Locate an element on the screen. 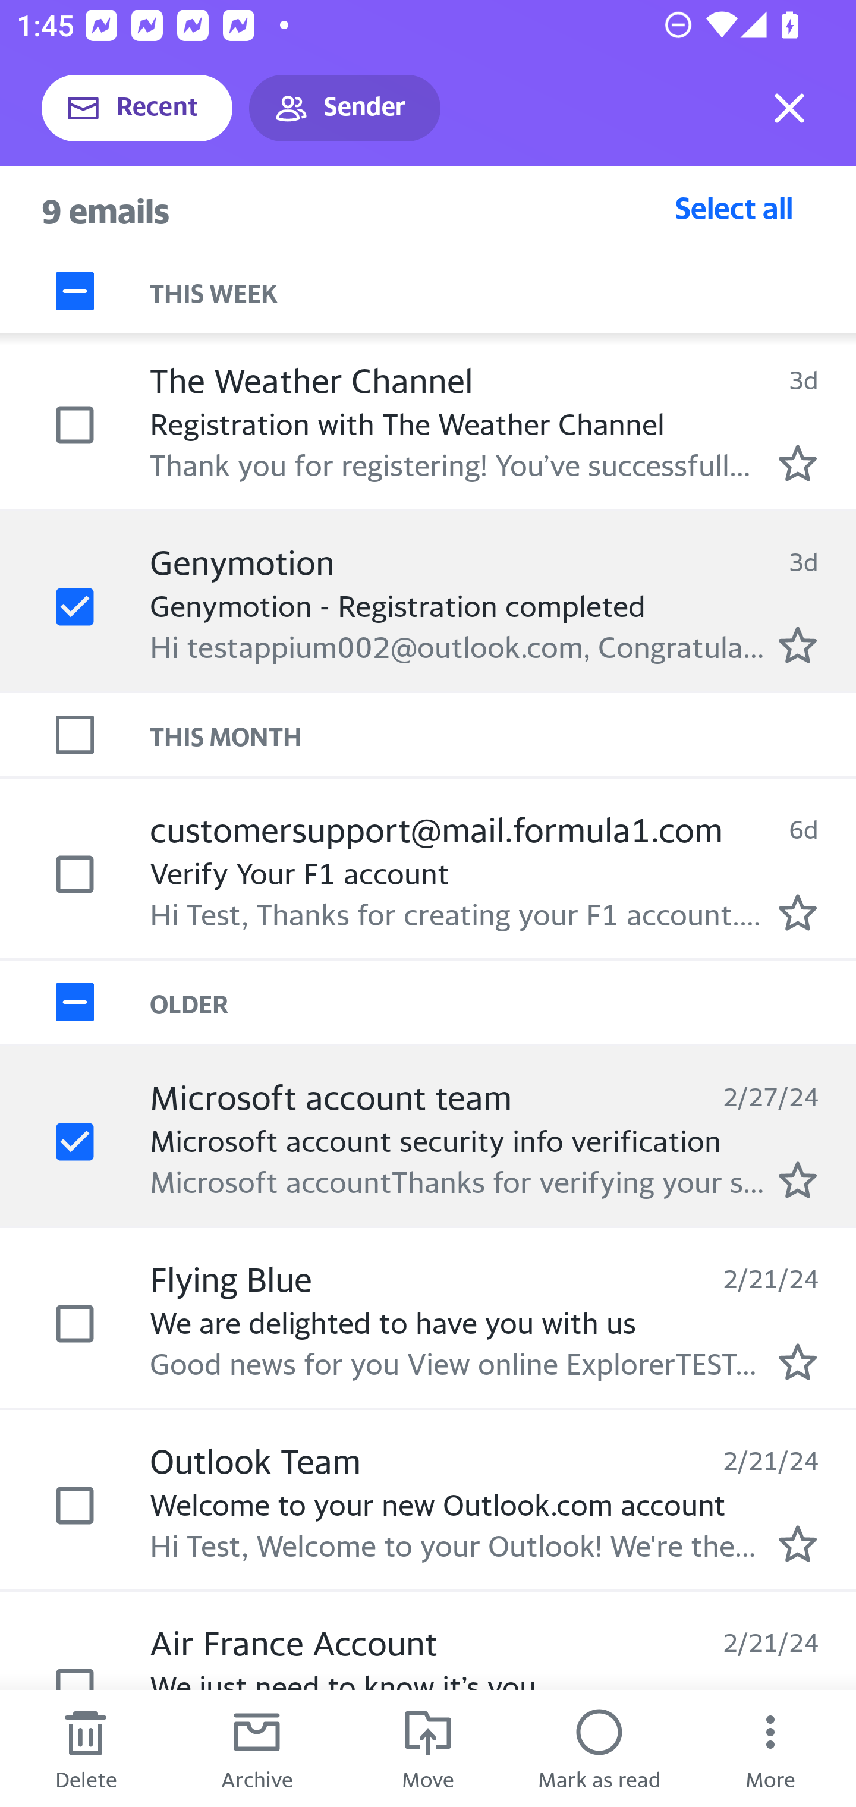 The width and height of the screenshot is (856, 1807). Sender is located at coordinates (345, 108).